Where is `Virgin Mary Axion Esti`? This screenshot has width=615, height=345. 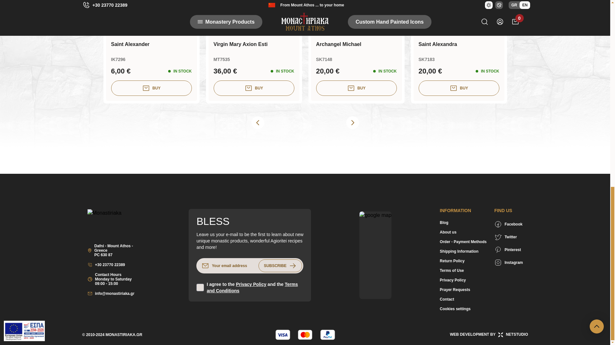 Virgin Mary Axion Esti is located at coordinates (254, 44).